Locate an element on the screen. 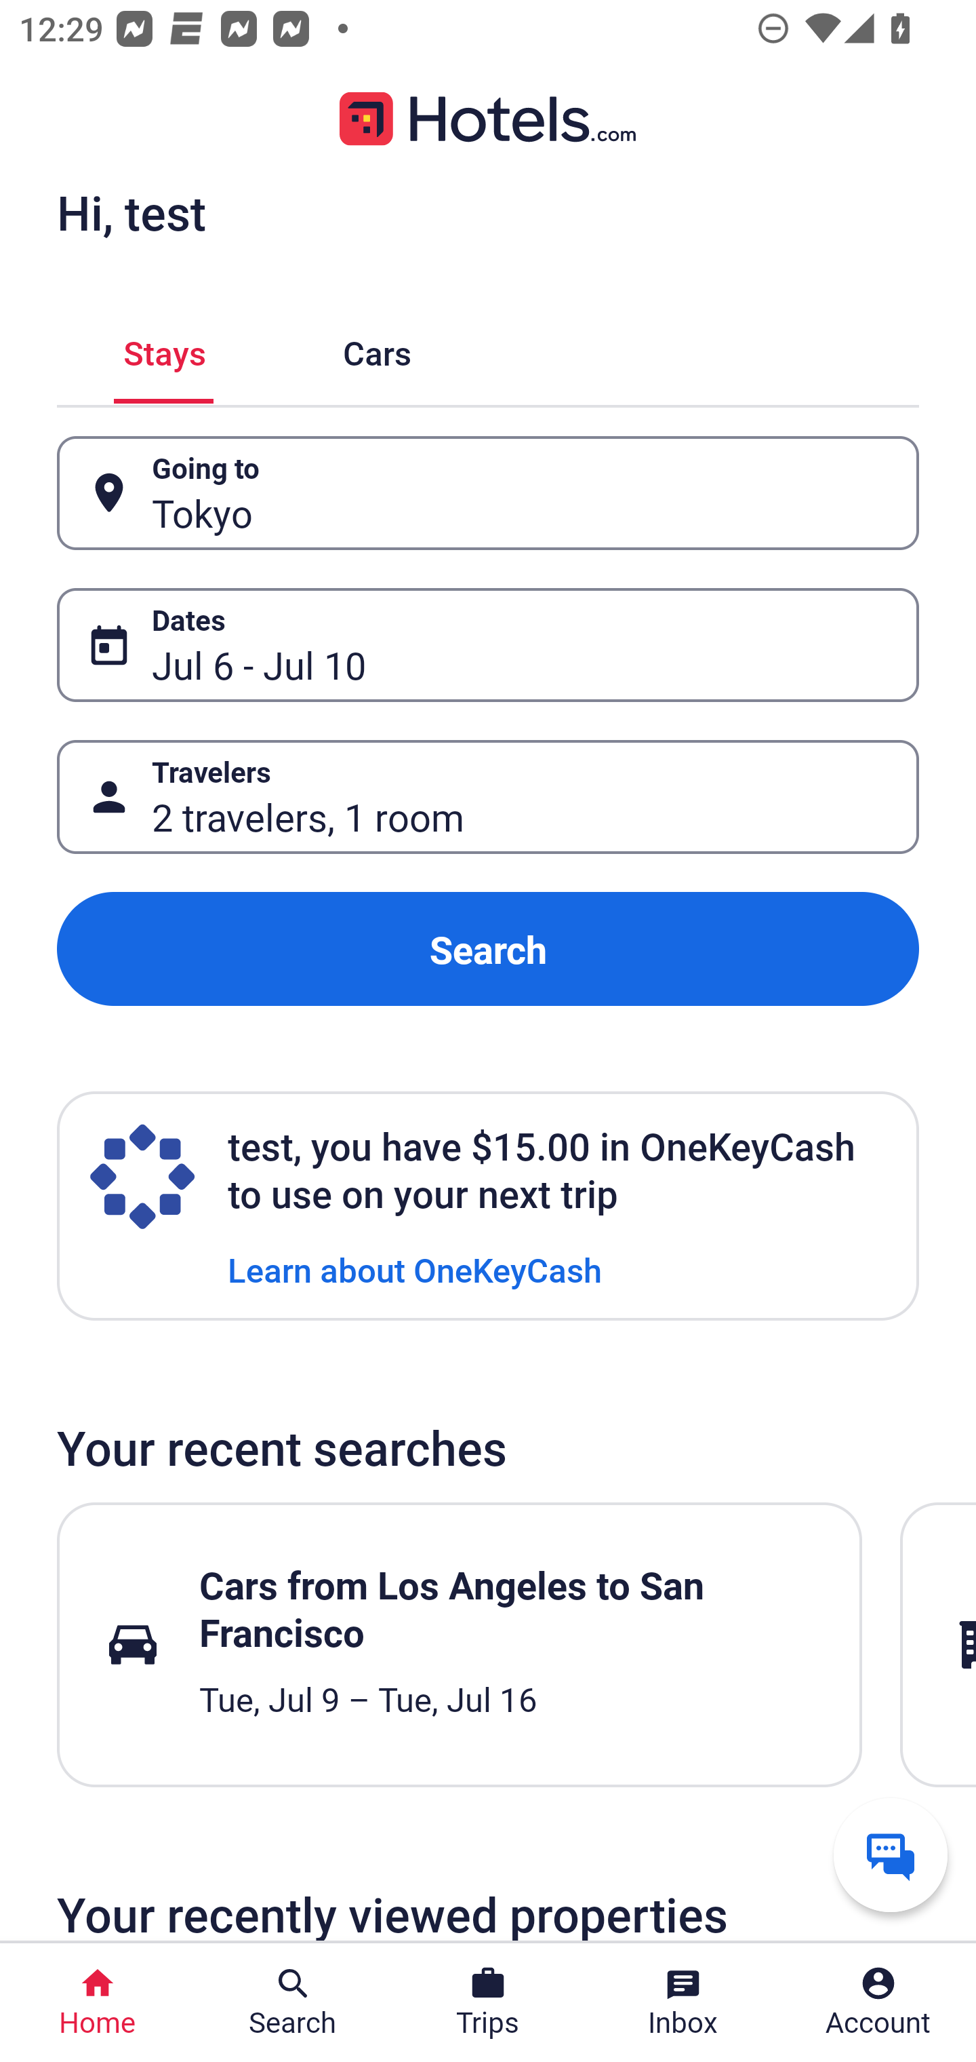 The width and height of the screenshot is (976, 2062). Dates Button Jul 6 - Jul 10 is located at coordinates (488, 644).